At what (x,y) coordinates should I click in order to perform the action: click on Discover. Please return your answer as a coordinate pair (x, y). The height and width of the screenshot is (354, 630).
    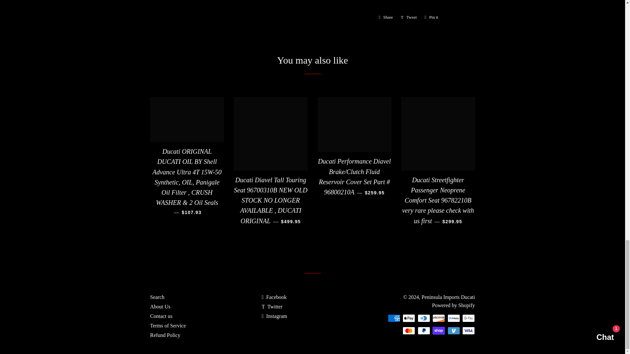
    Looking at the image, I should click on (438, 318).